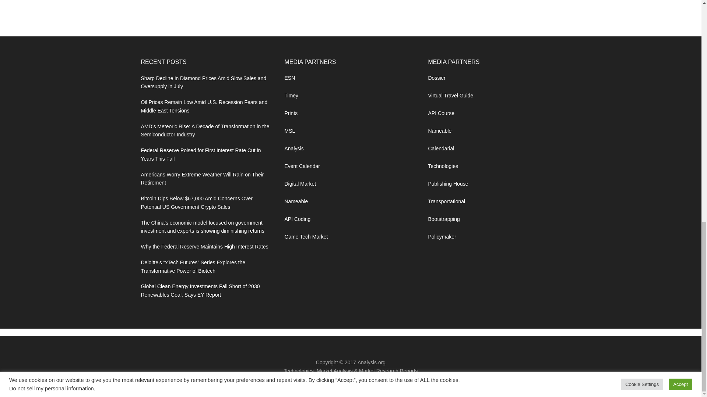  I want to click on Timey, so click(291, 95).